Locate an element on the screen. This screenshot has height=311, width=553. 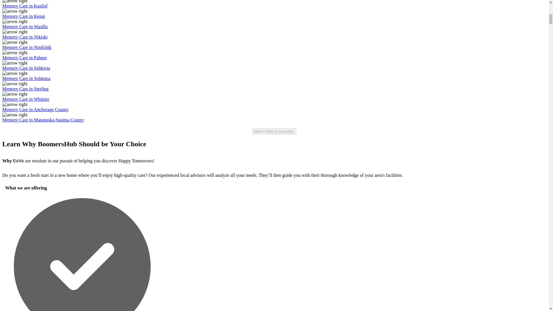
Memory Care in Soldotna is located at coordinates (26, 78).